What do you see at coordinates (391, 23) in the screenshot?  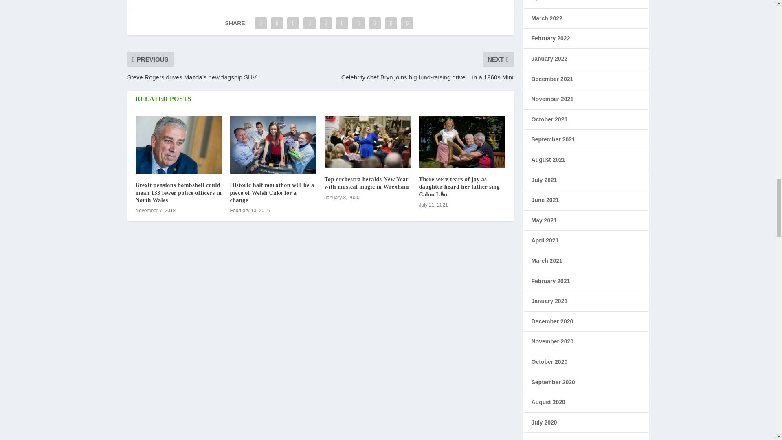 I see `Share "Denbigh duo take on Welsh rally legend" via Email` at bounding box center [391, 23].